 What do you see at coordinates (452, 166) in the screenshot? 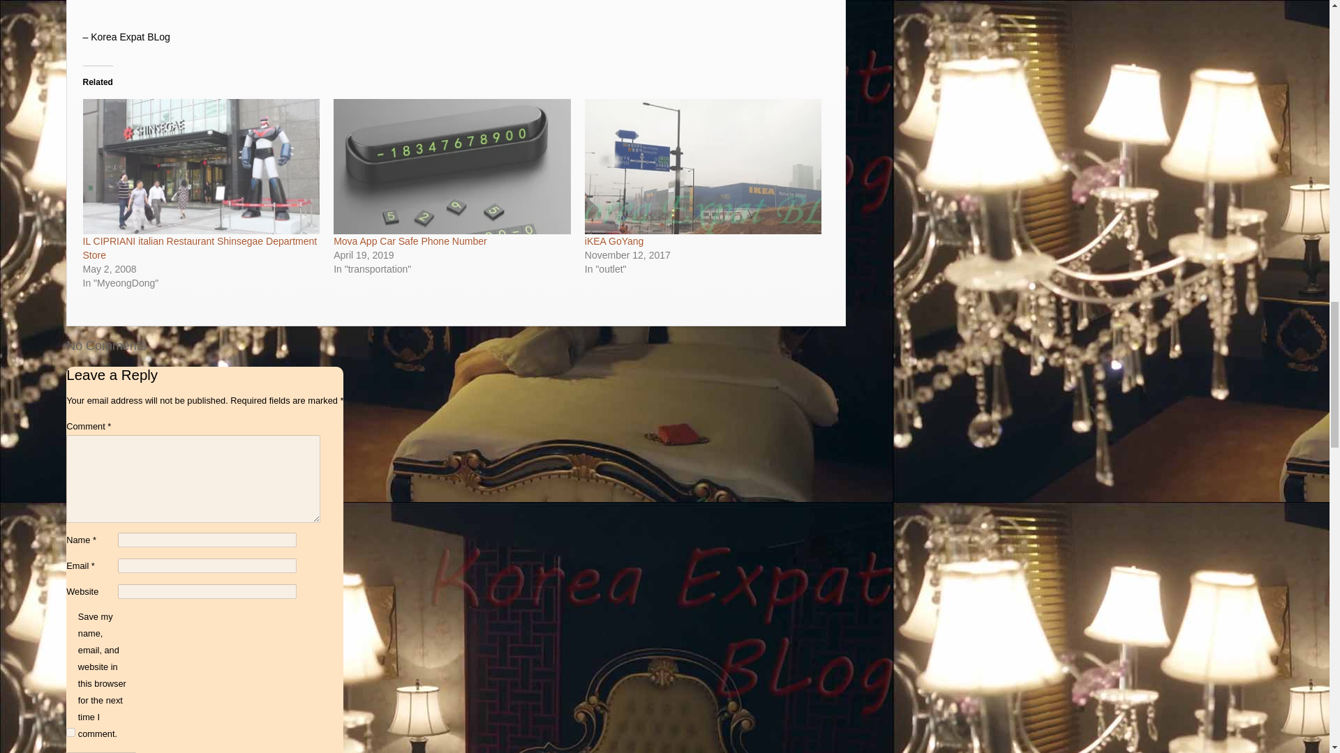
I see `Mova App Car Safe Phone Number` at bounding box center [452, 166].